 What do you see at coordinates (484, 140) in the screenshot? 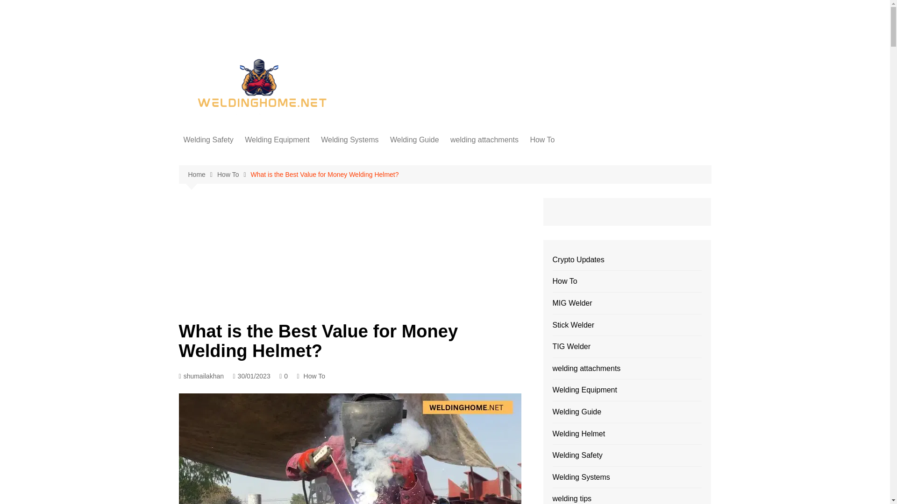
I see `welding attachments` at bounding box center [484, 140].